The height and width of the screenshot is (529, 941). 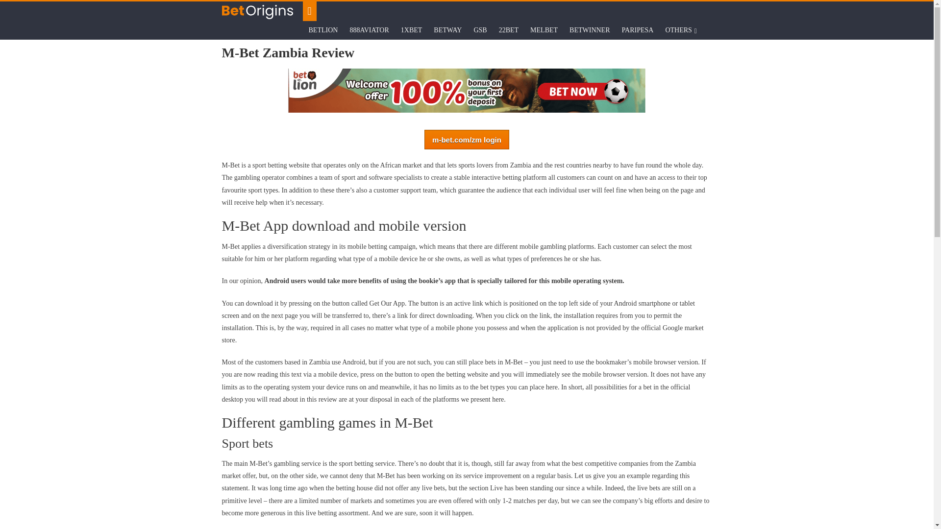 I want to click on OTHERS, so click(x=678, y=30).